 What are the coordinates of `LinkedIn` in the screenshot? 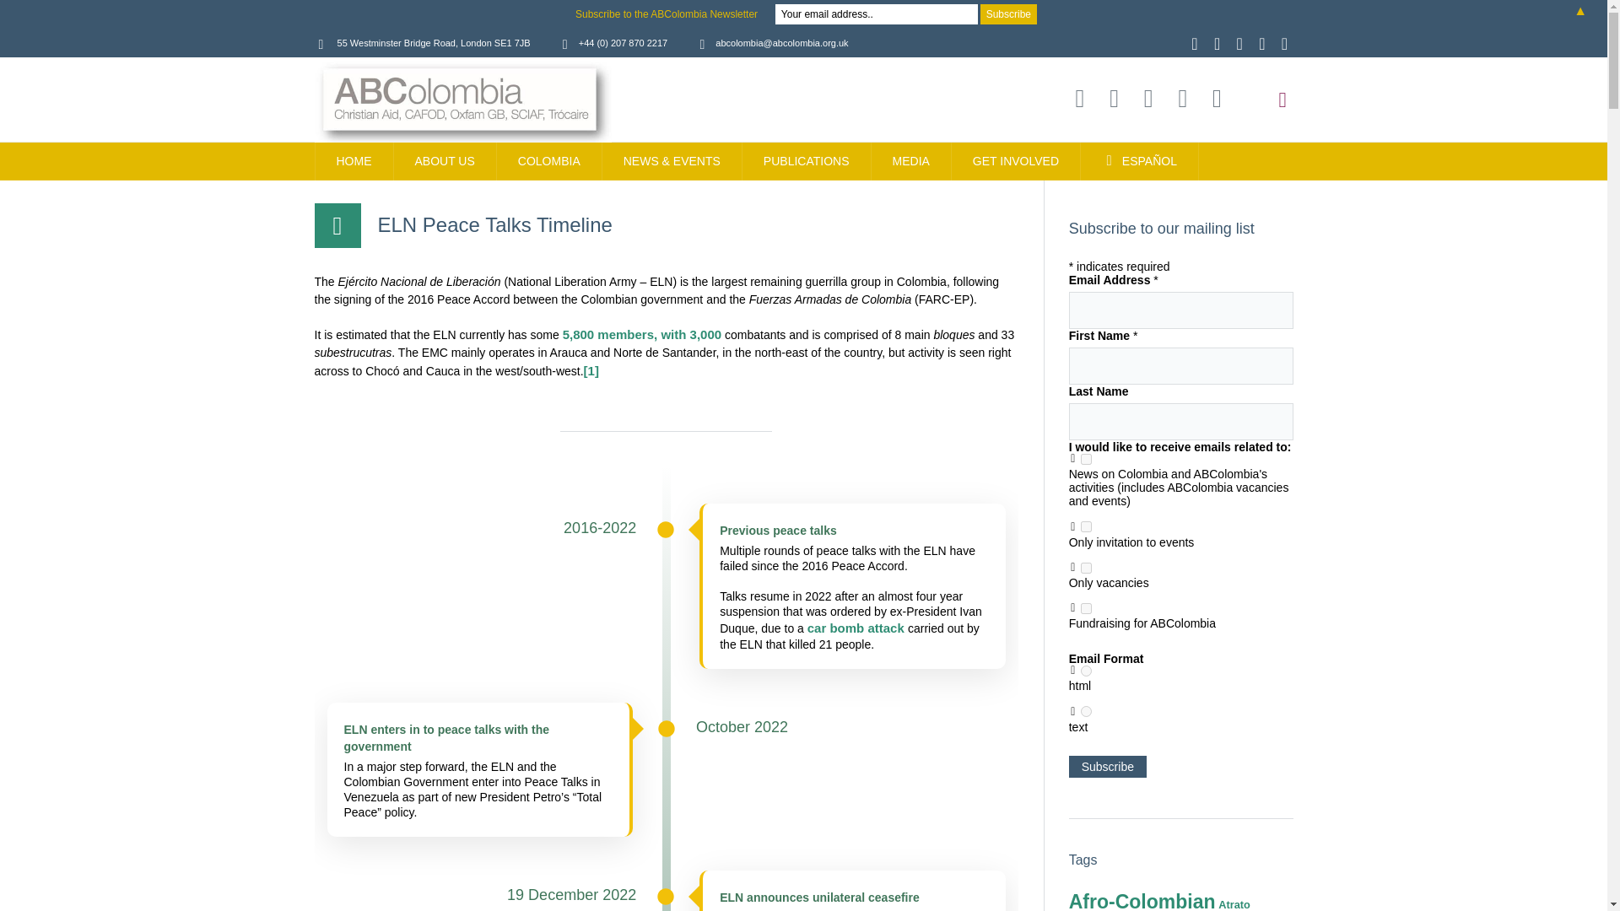 It's located at (1284, 44).